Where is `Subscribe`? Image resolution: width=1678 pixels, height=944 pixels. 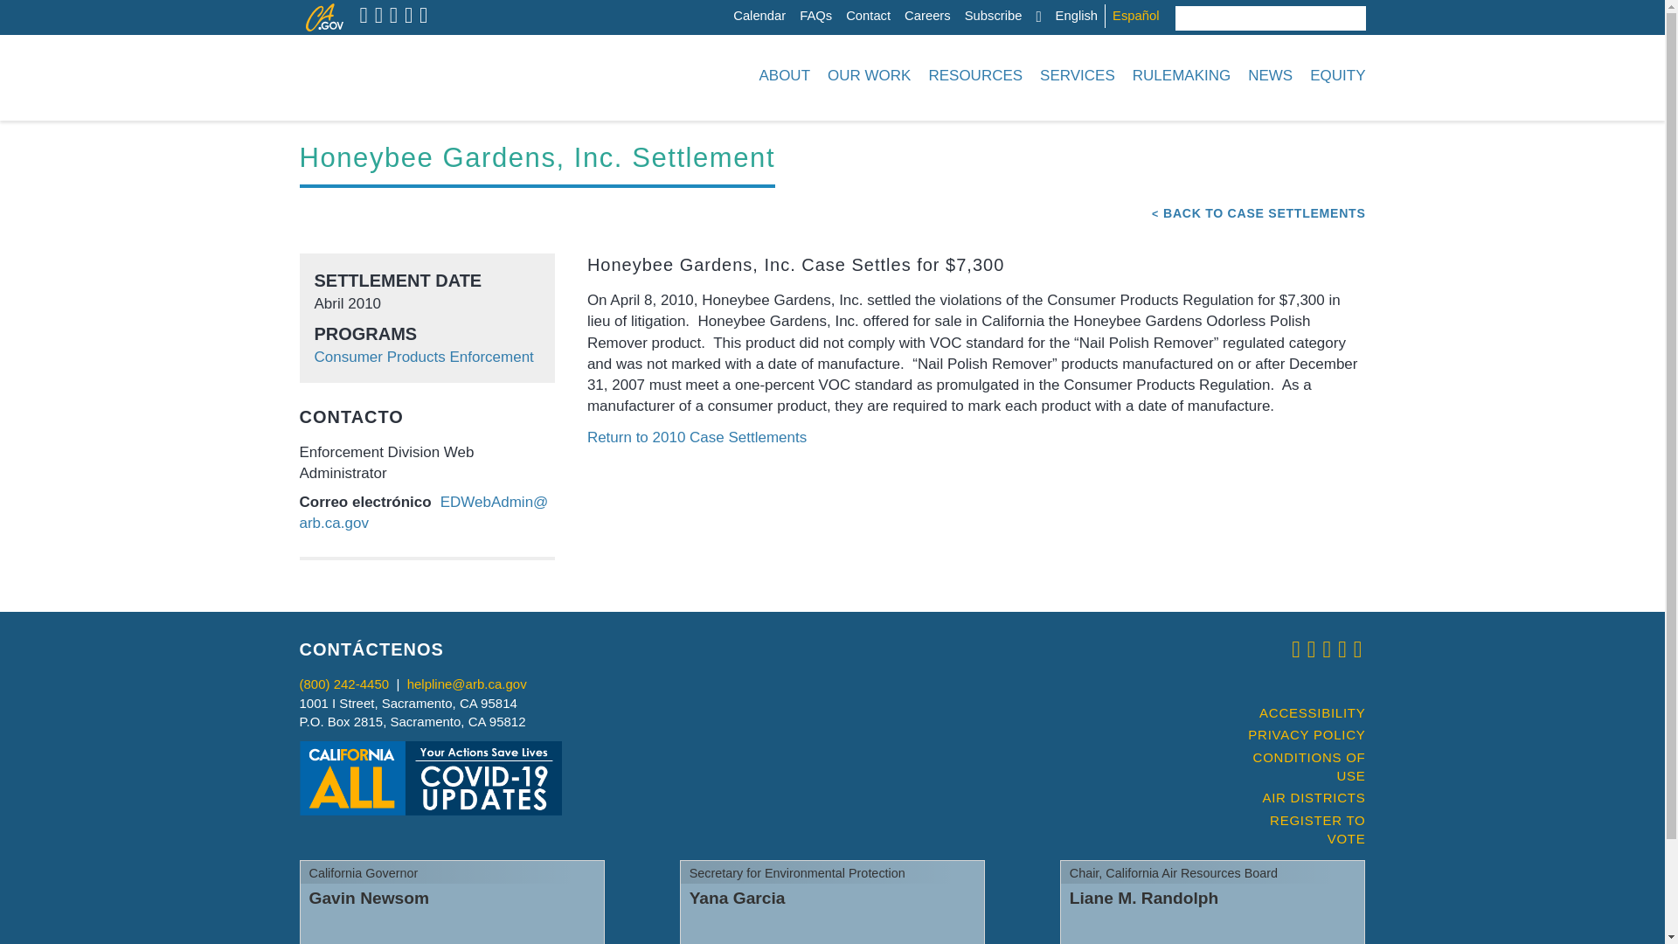
Subscribe is located at coordinates (993, 16).